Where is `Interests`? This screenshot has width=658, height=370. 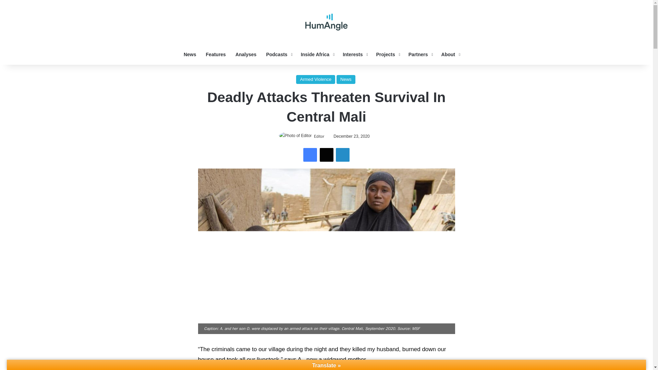
Interests is located at coordinates (354, 54).